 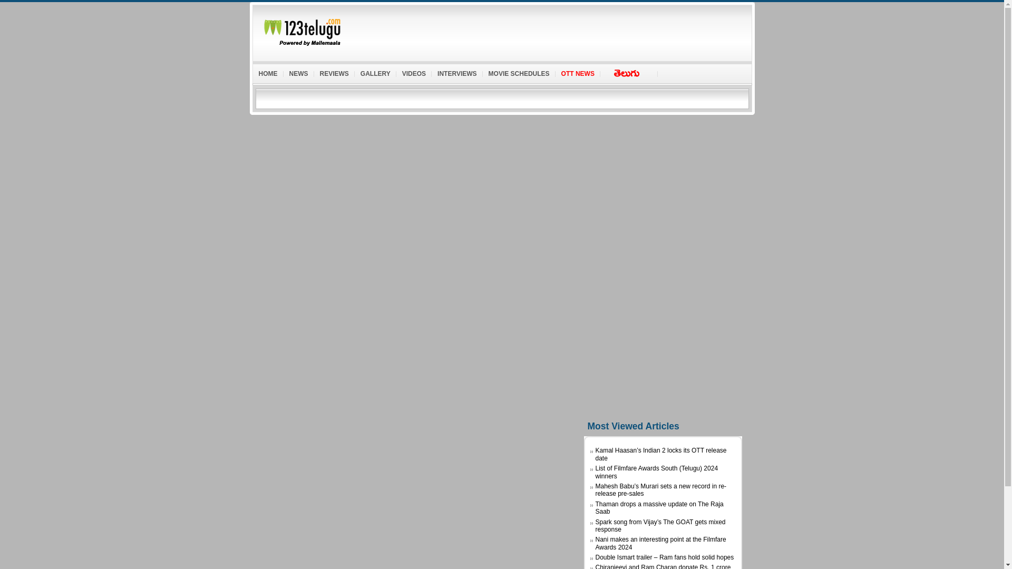 What do you see at coordinates (334, 72) in the screenshot?
I see `REVIEWS` at bounding box center [334, 72].